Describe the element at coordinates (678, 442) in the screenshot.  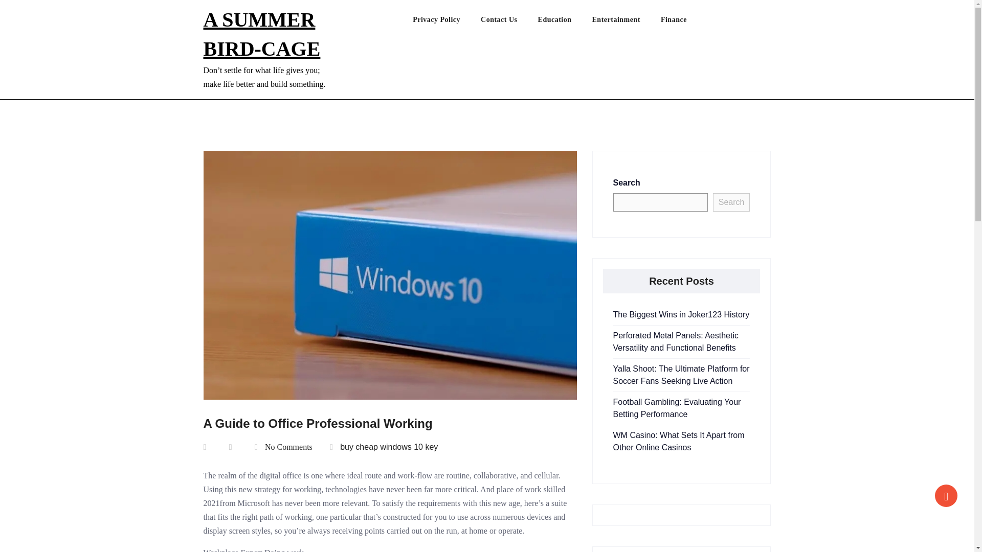
I see `WM Casino: What Sets It Apart from Other Online Casinos` at that location.